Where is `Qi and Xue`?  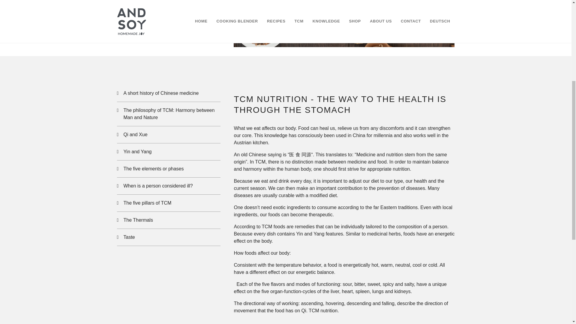 Qi and Xue is located at coordinates (169, 135).